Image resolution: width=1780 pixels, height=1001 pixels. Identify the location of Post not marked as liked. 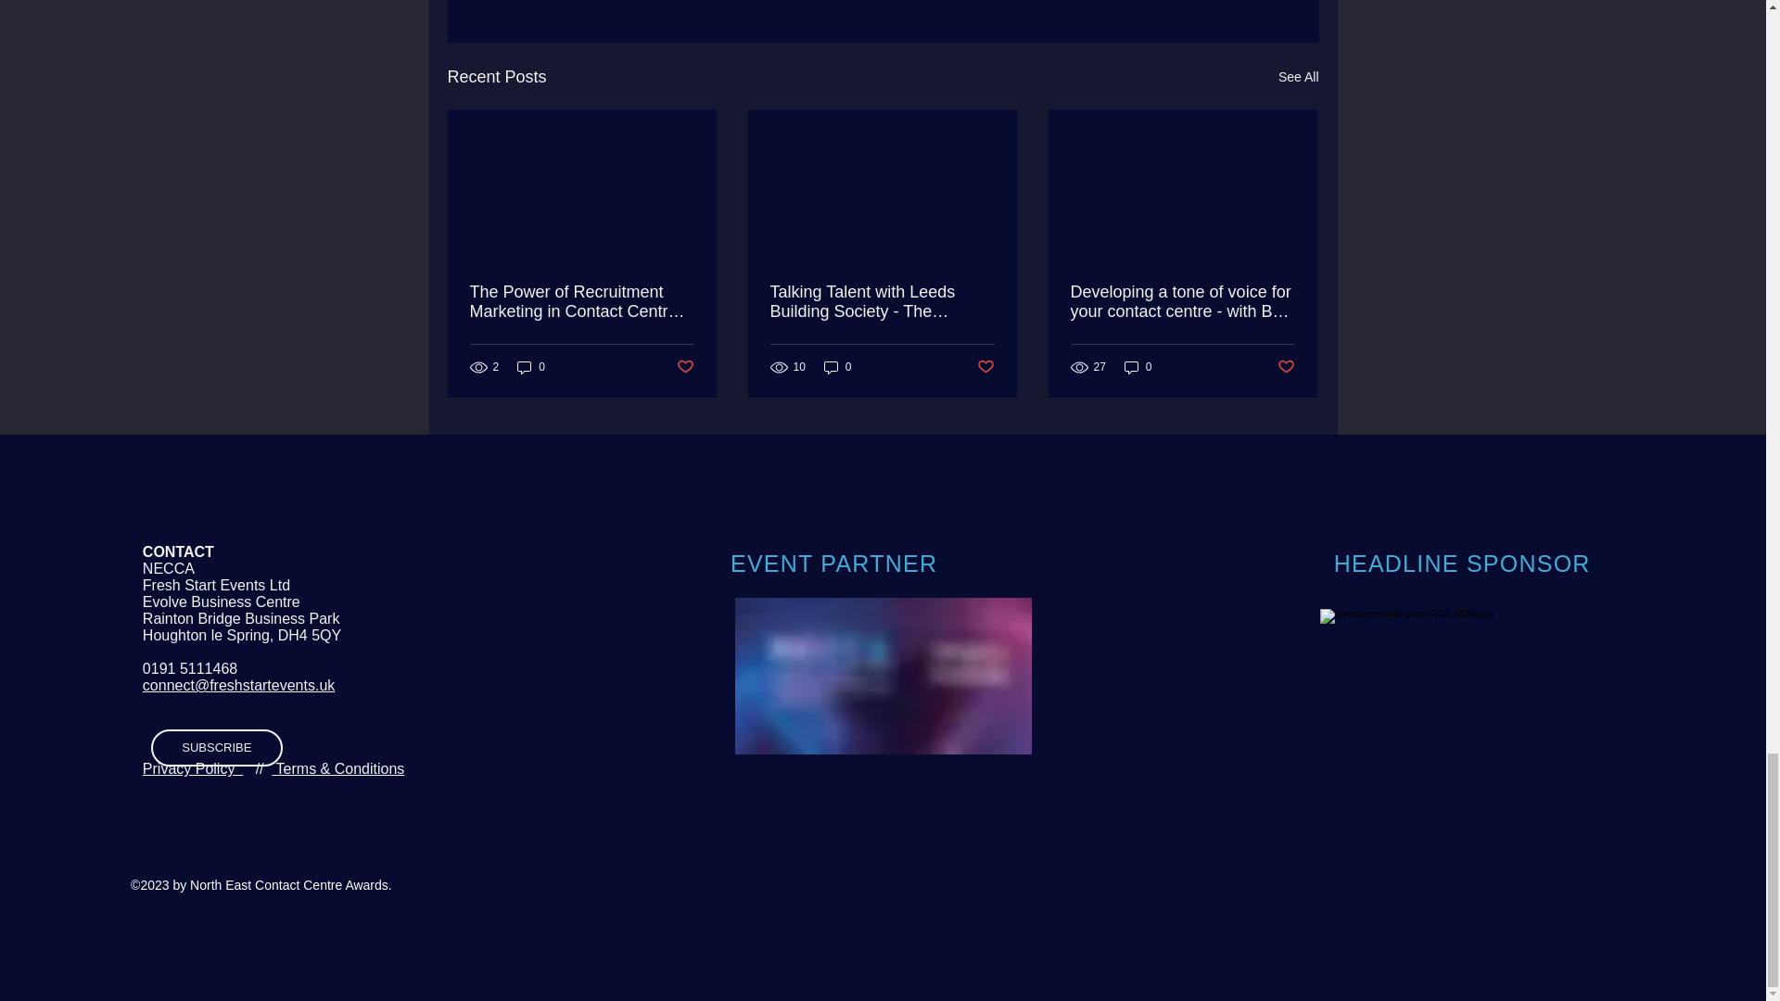
(1287, 367).